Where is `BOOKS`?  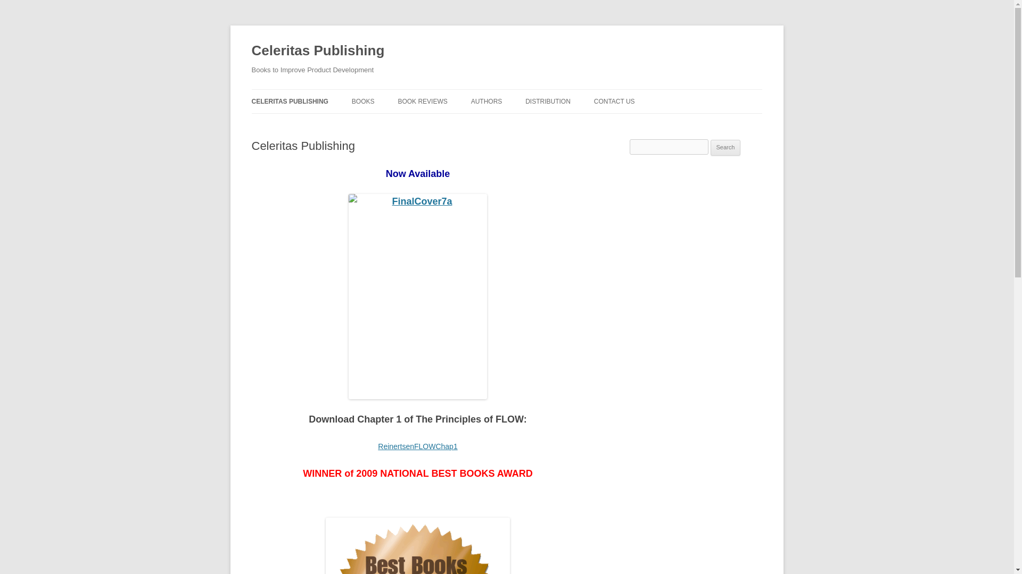
BOOKS is located at coordinates (363, 101).